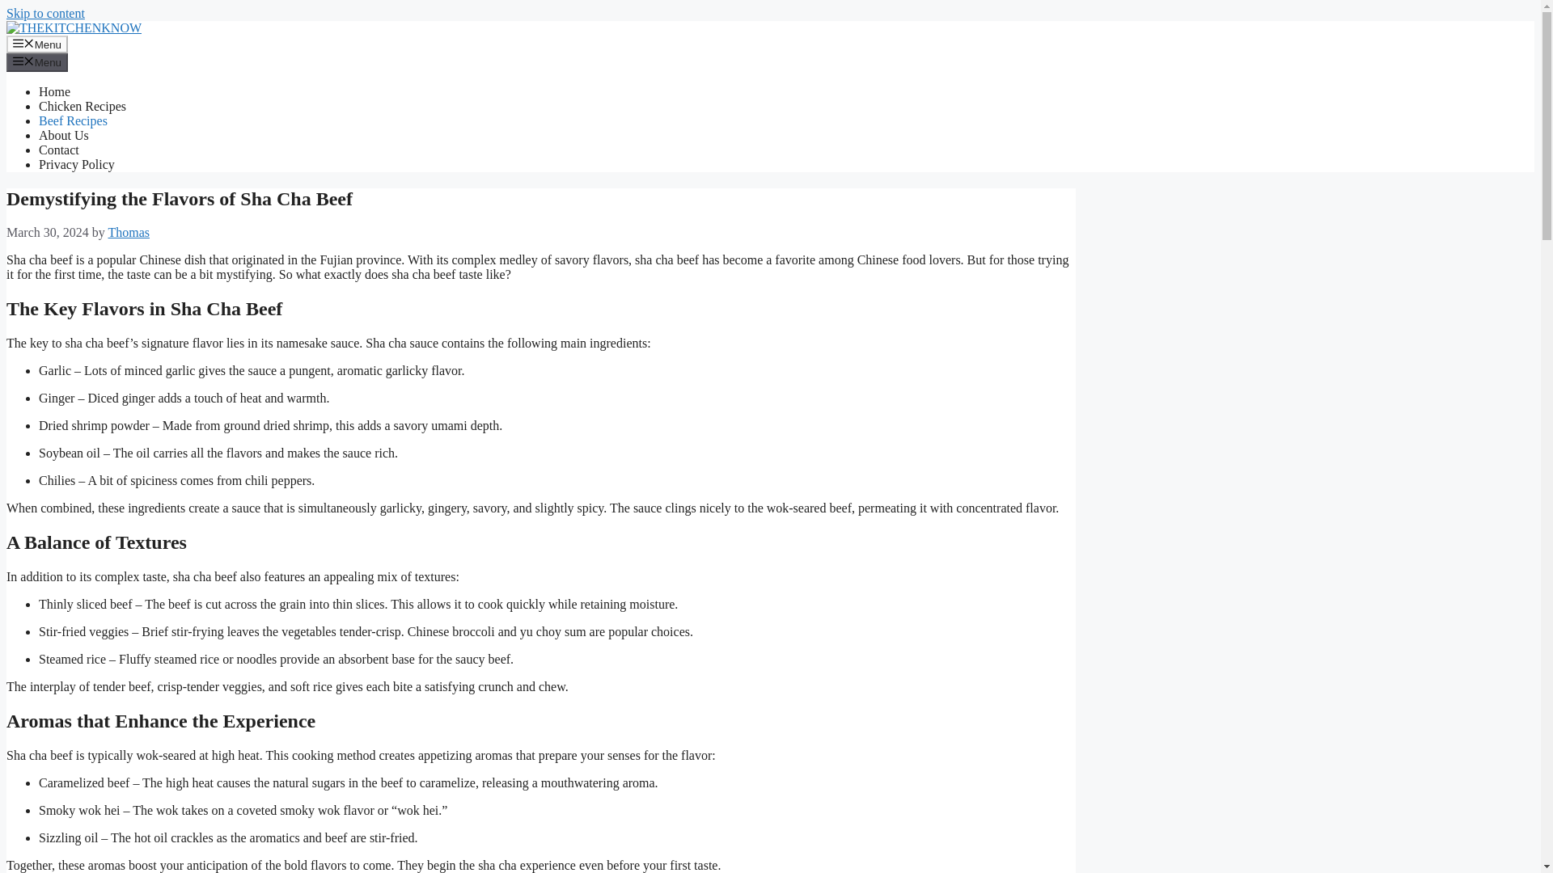  I want to click on Beef Recipes, so click(73, 120).